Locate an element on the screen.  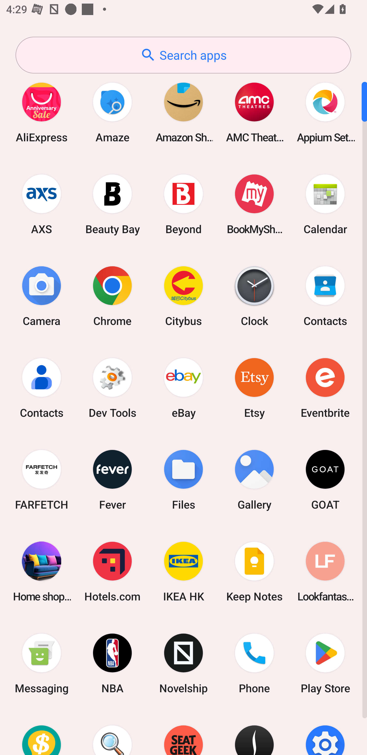
Settings is located at coordinates (325, 732).